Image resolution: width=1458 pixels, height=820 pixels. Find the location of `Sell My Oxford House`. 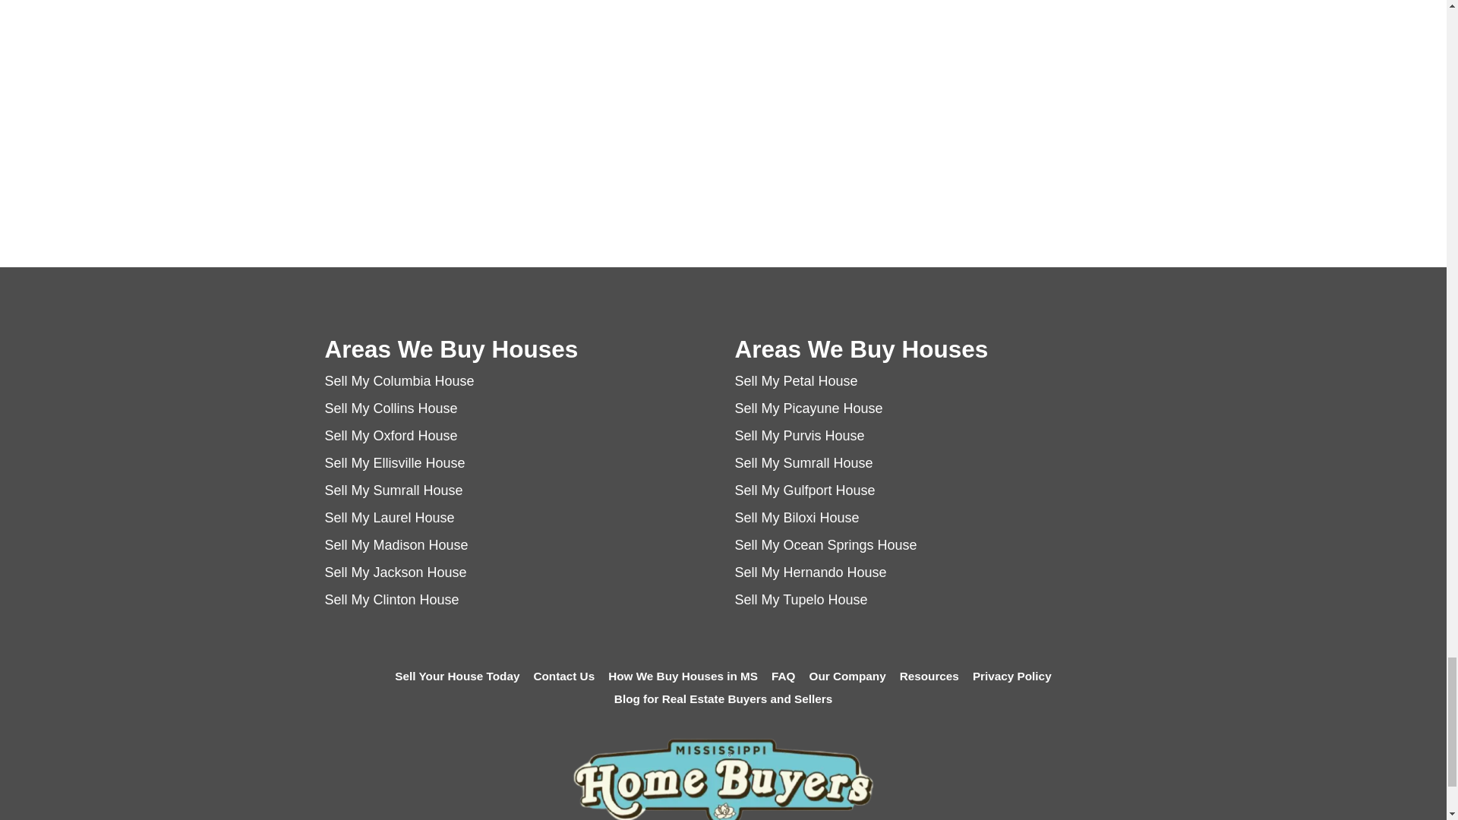

Sell My Oxford House is located at coordinates (391, 436).